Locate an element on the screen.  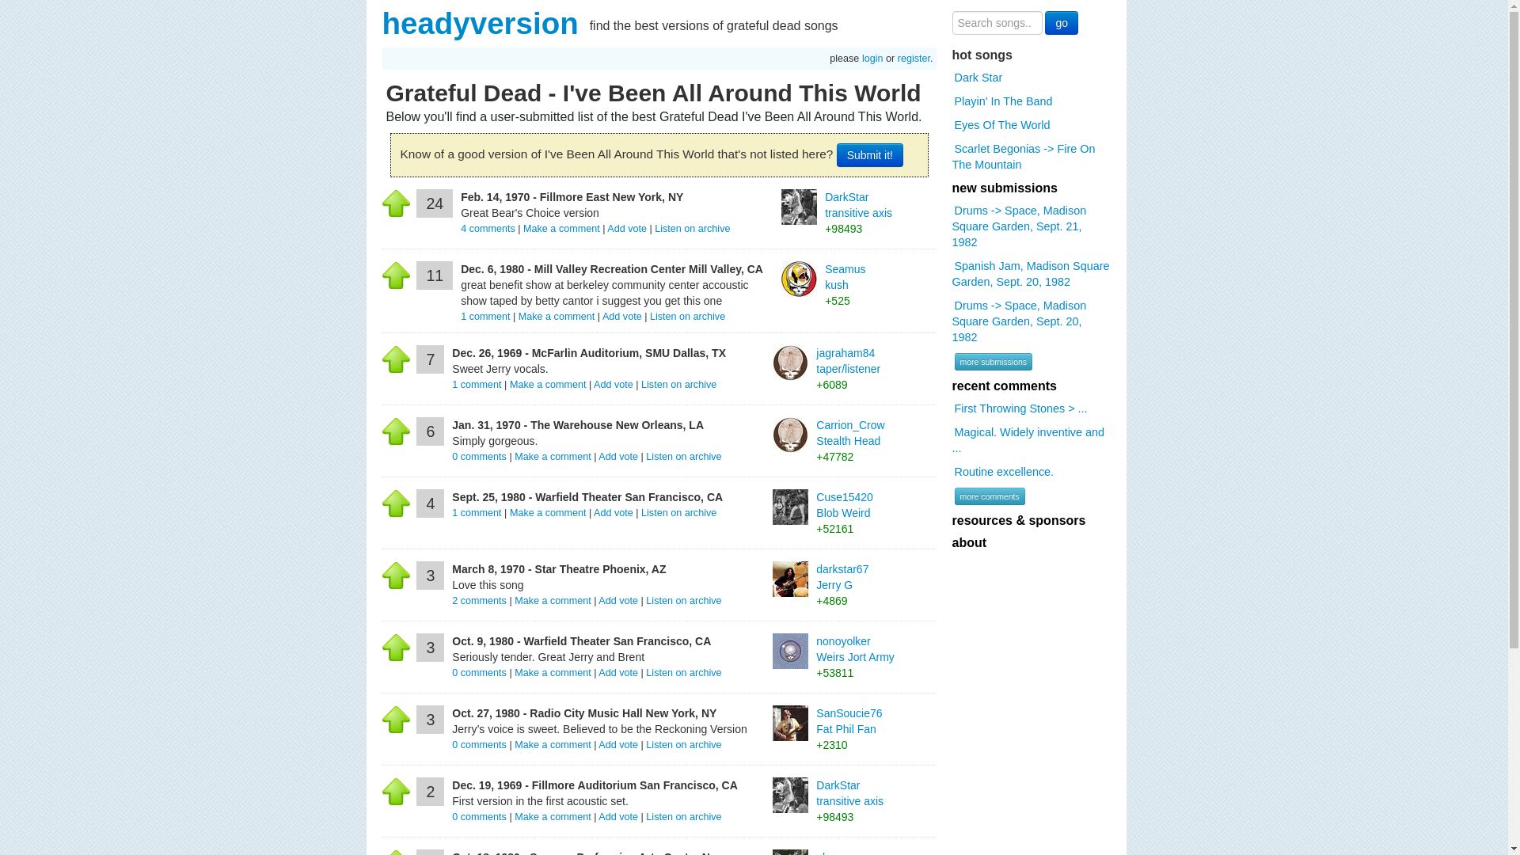
go is located at coordinates (1061, 23).